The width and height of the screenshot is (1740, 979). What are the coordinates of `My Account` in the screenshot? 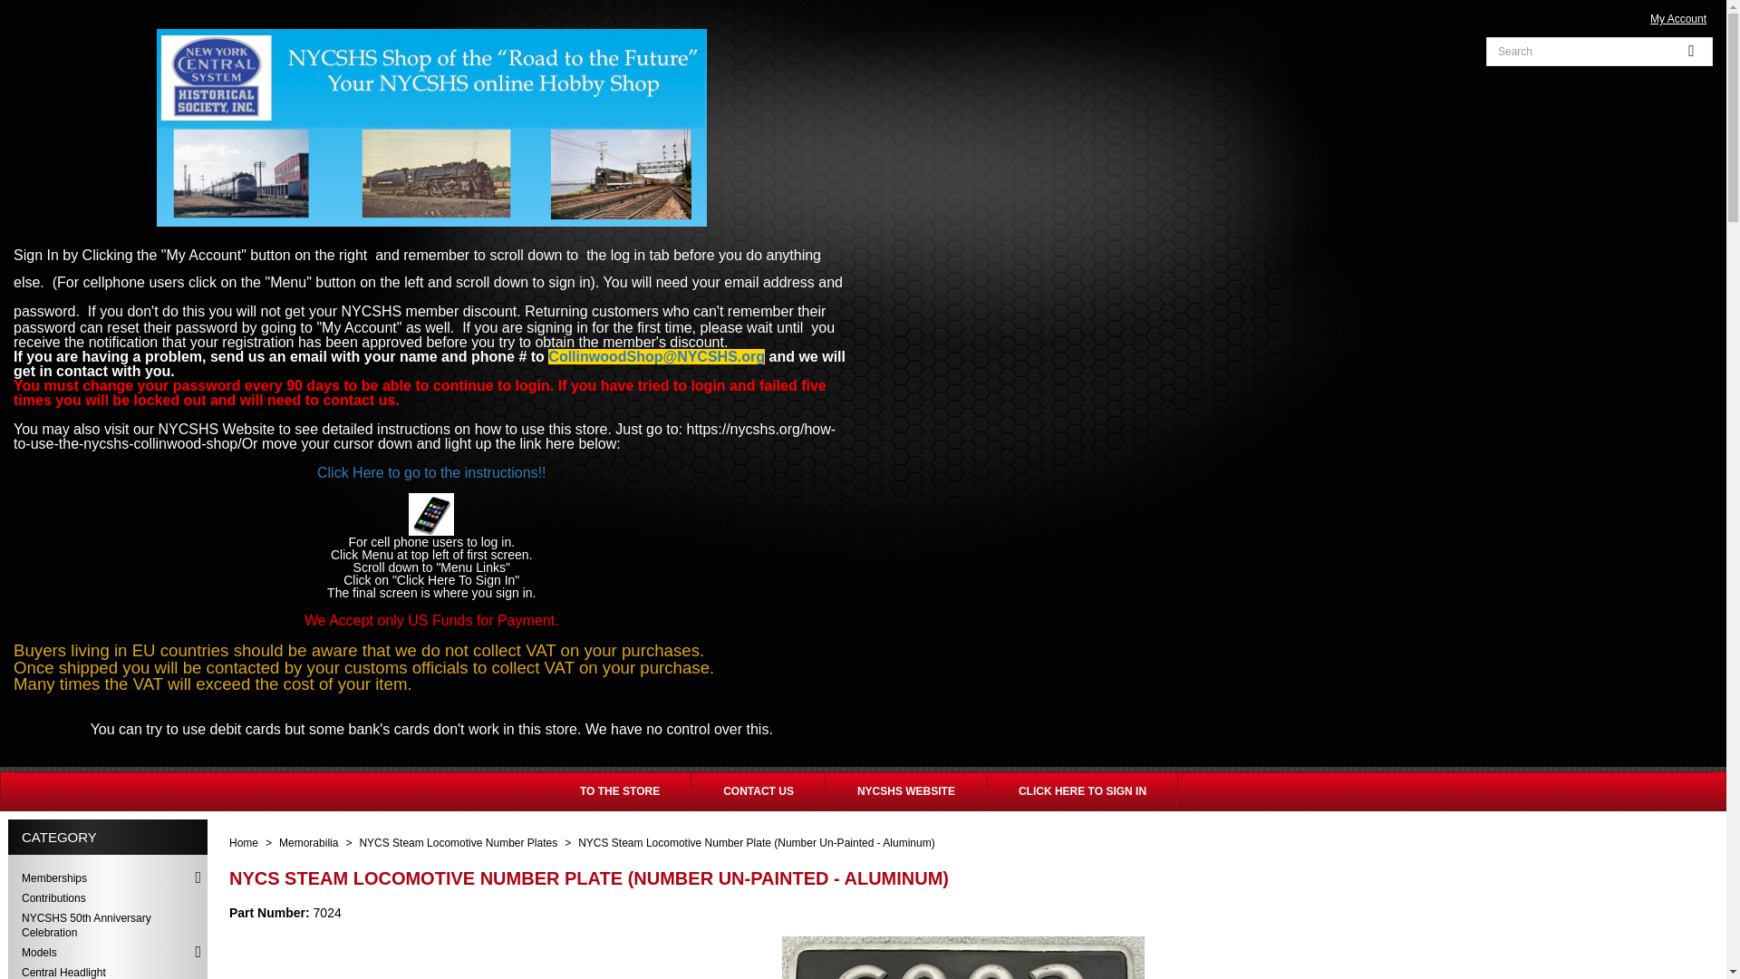 It's located at (1678, 18).